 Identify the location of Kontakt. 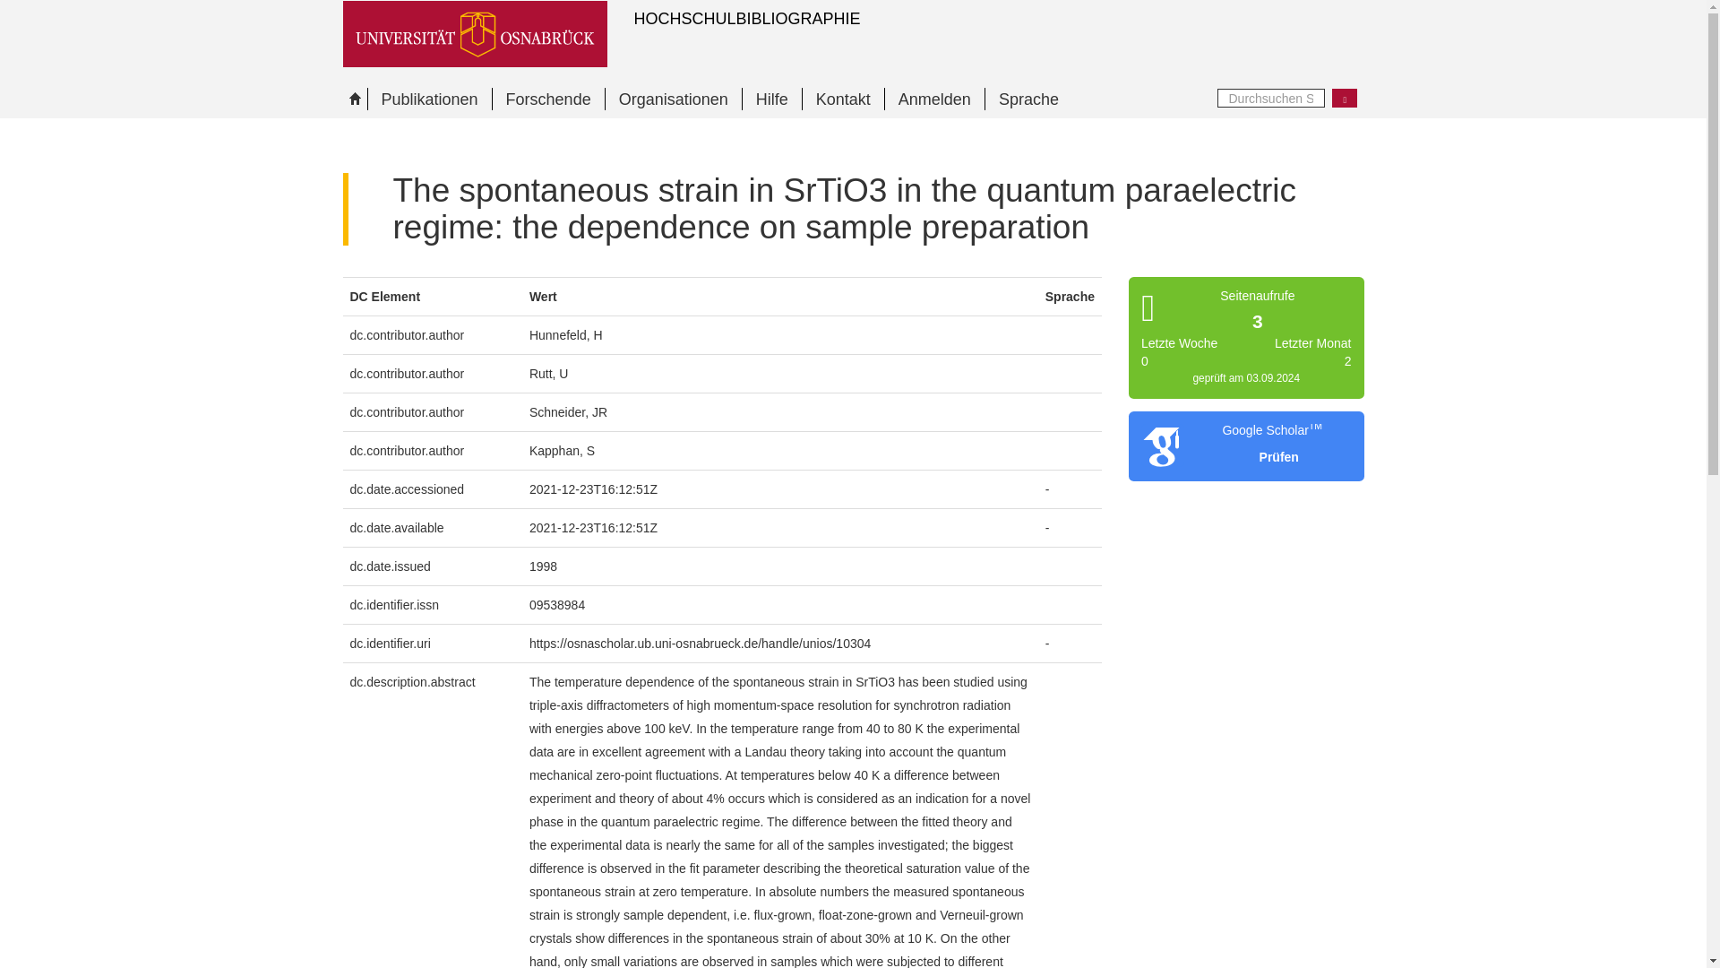
(842, 99).